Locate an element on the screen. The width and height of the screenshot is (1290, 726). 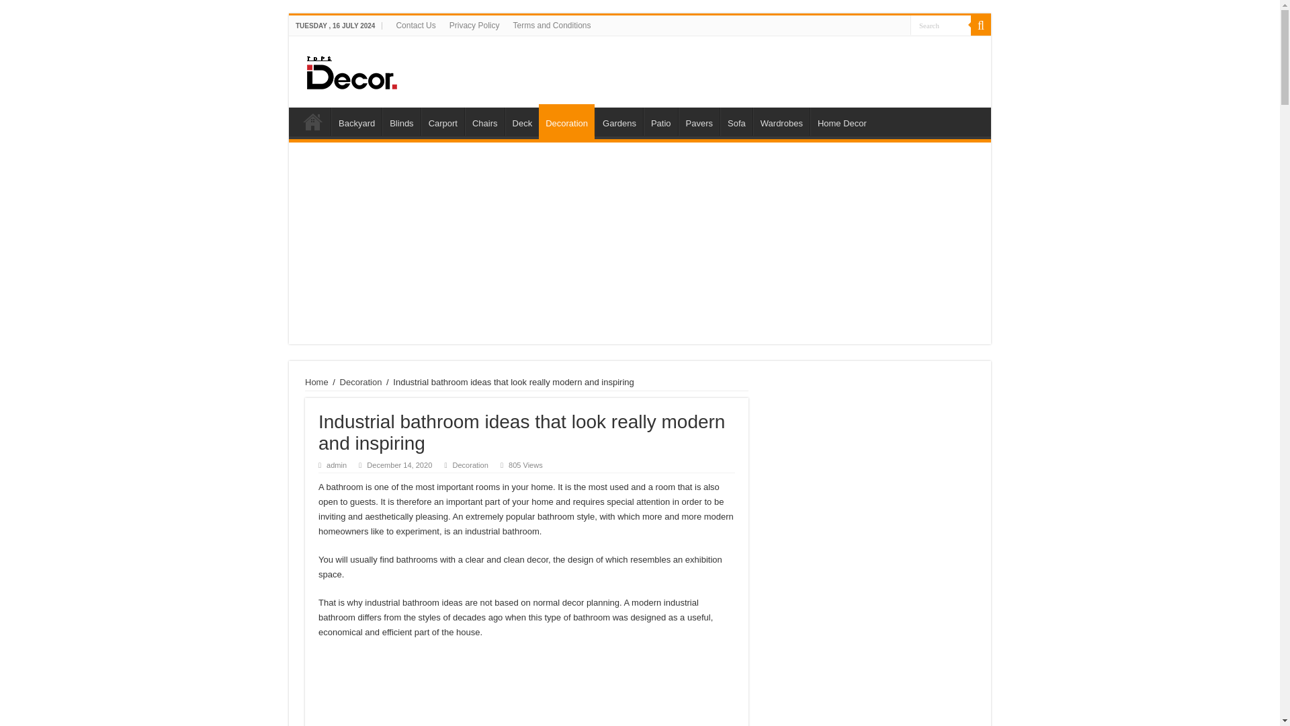
Contact Us is located at coordinates (415, 25).